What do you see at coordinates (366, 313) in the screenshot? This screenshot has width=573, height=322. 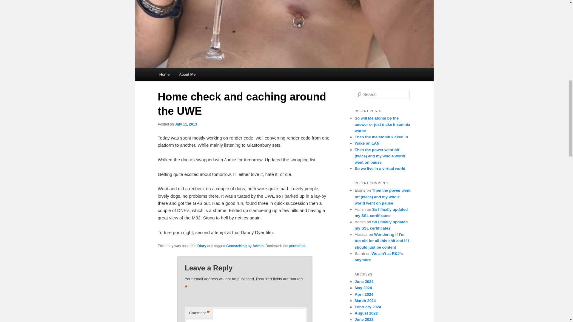 I see `August 2022` at bounding box center [366, 313].